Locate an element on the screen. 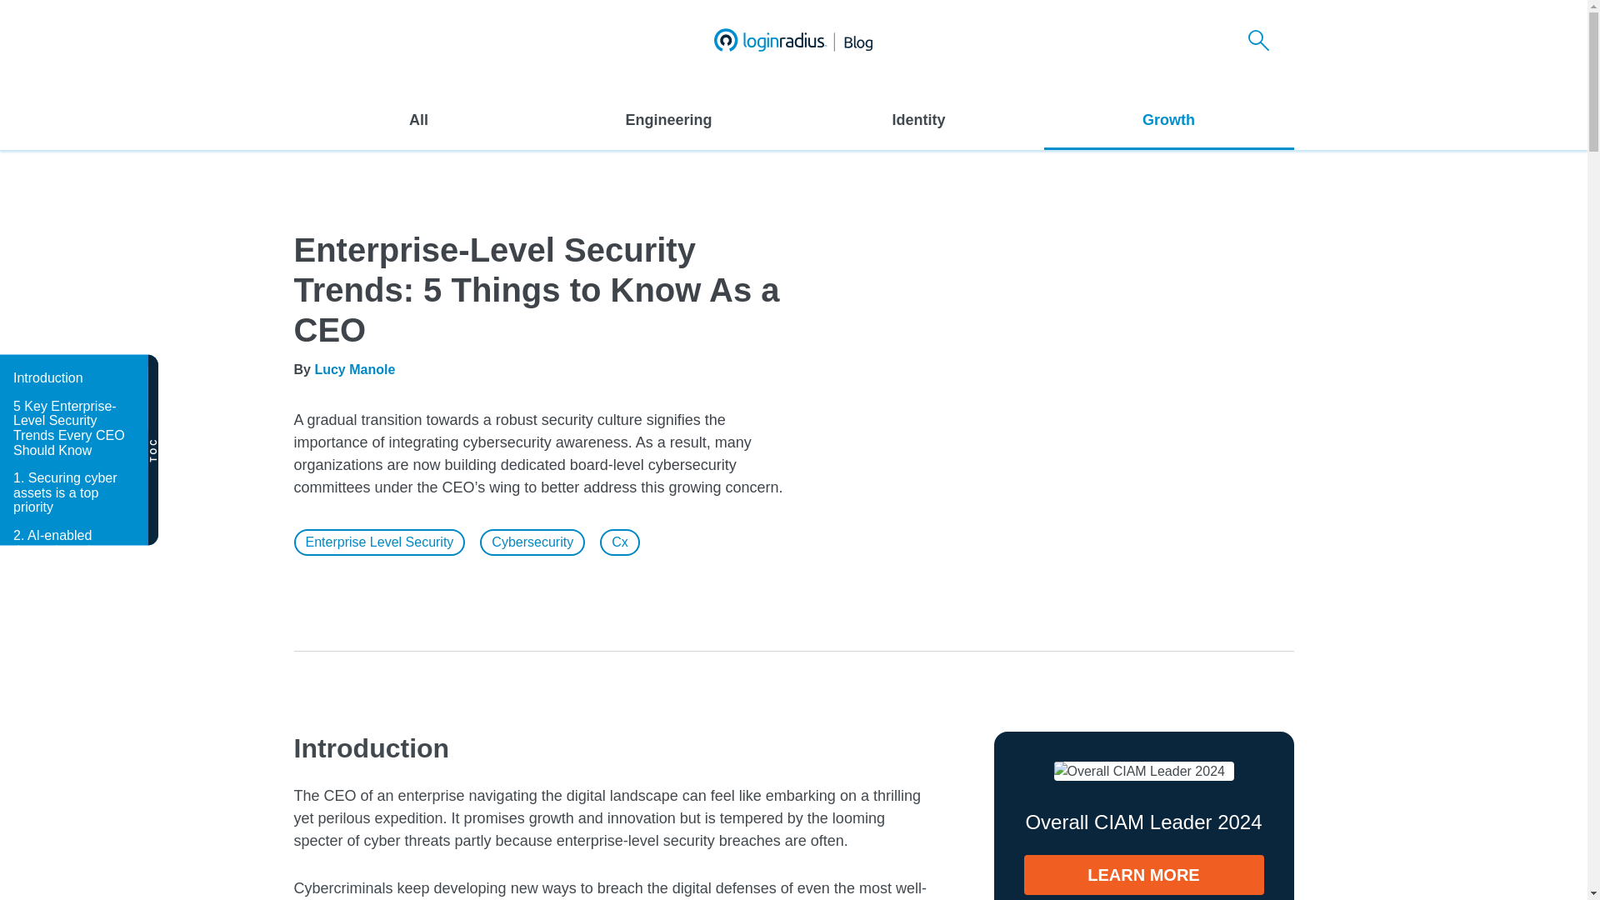  Cx is located at coordinates (620, 542).